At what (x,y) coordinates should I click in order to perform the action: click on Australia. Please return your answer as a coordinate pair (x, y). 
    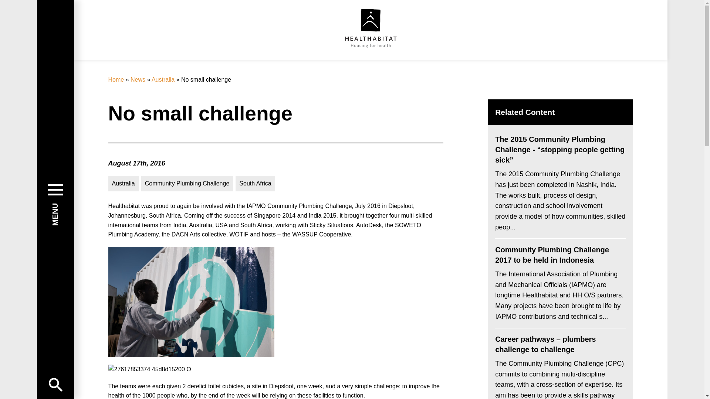
    Looking at the image, I should click on (163, 79).